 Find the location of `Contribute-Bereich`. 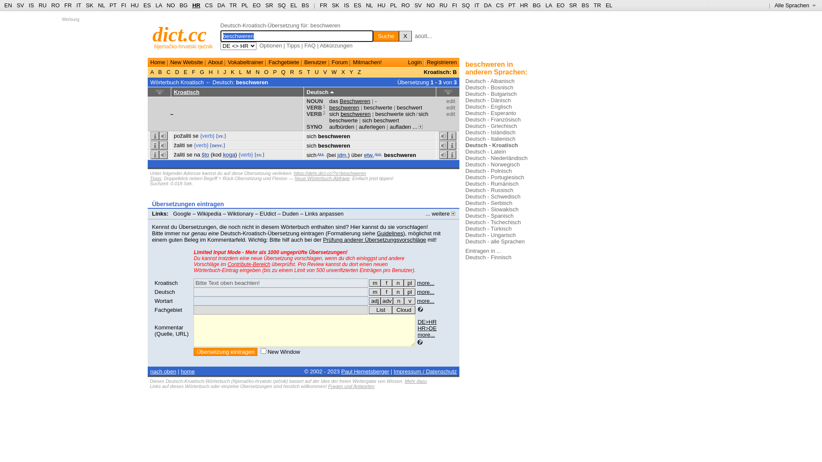

Contribute-Bereich is located at coordinates (249, 264).